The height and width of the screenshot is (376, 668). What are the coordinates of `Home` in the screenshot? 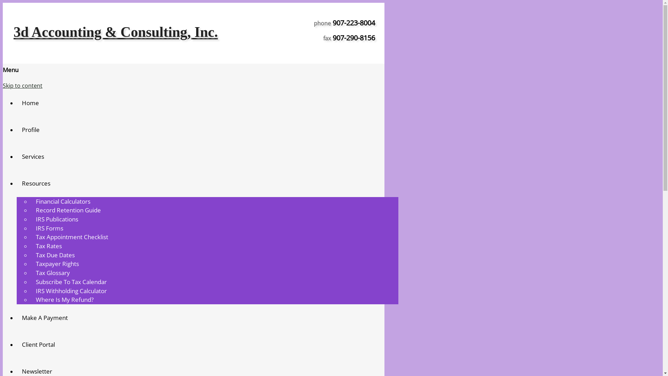 It's located at (31, 103).